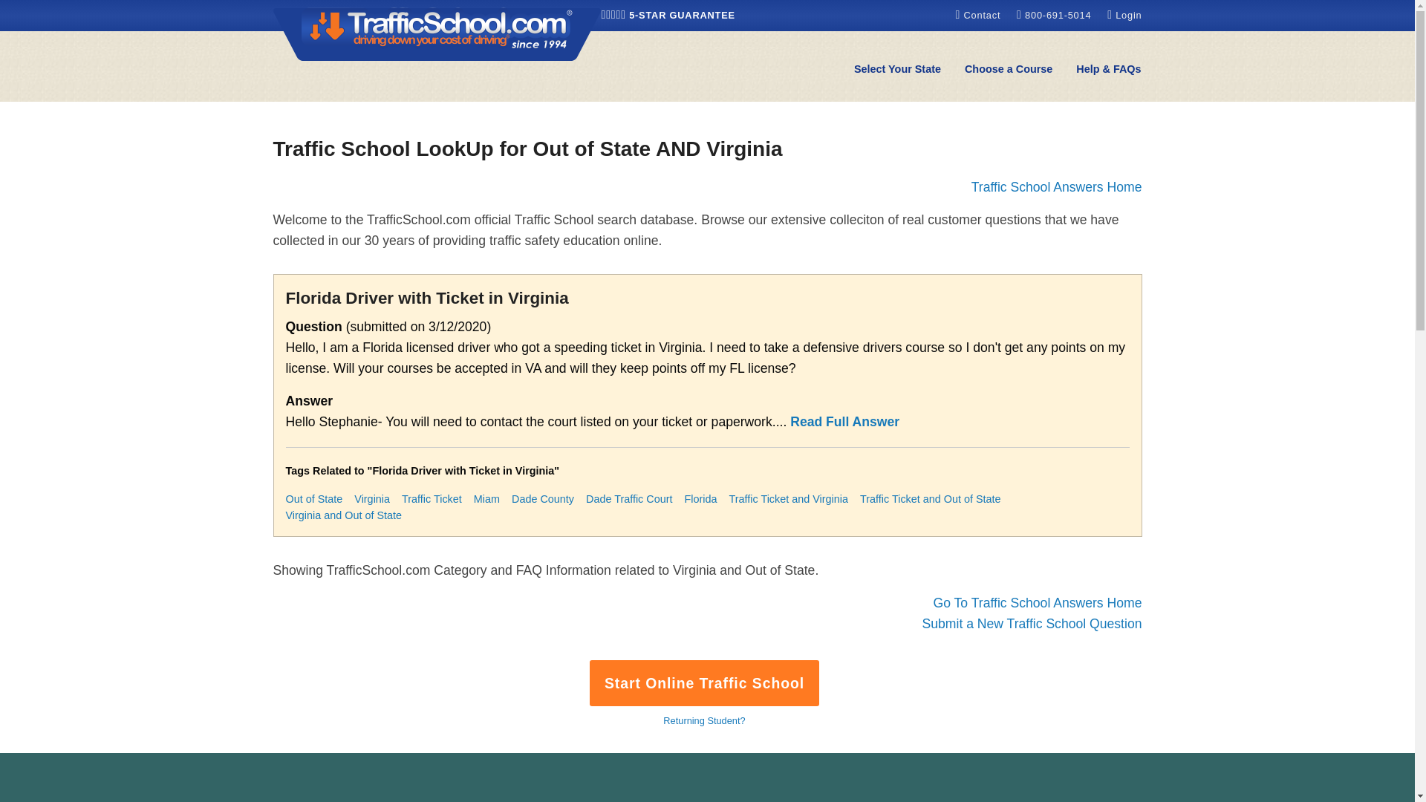 The image size is (1426, 802). I want to click on Traffic Ticket and Out of State, so click(930, 499).